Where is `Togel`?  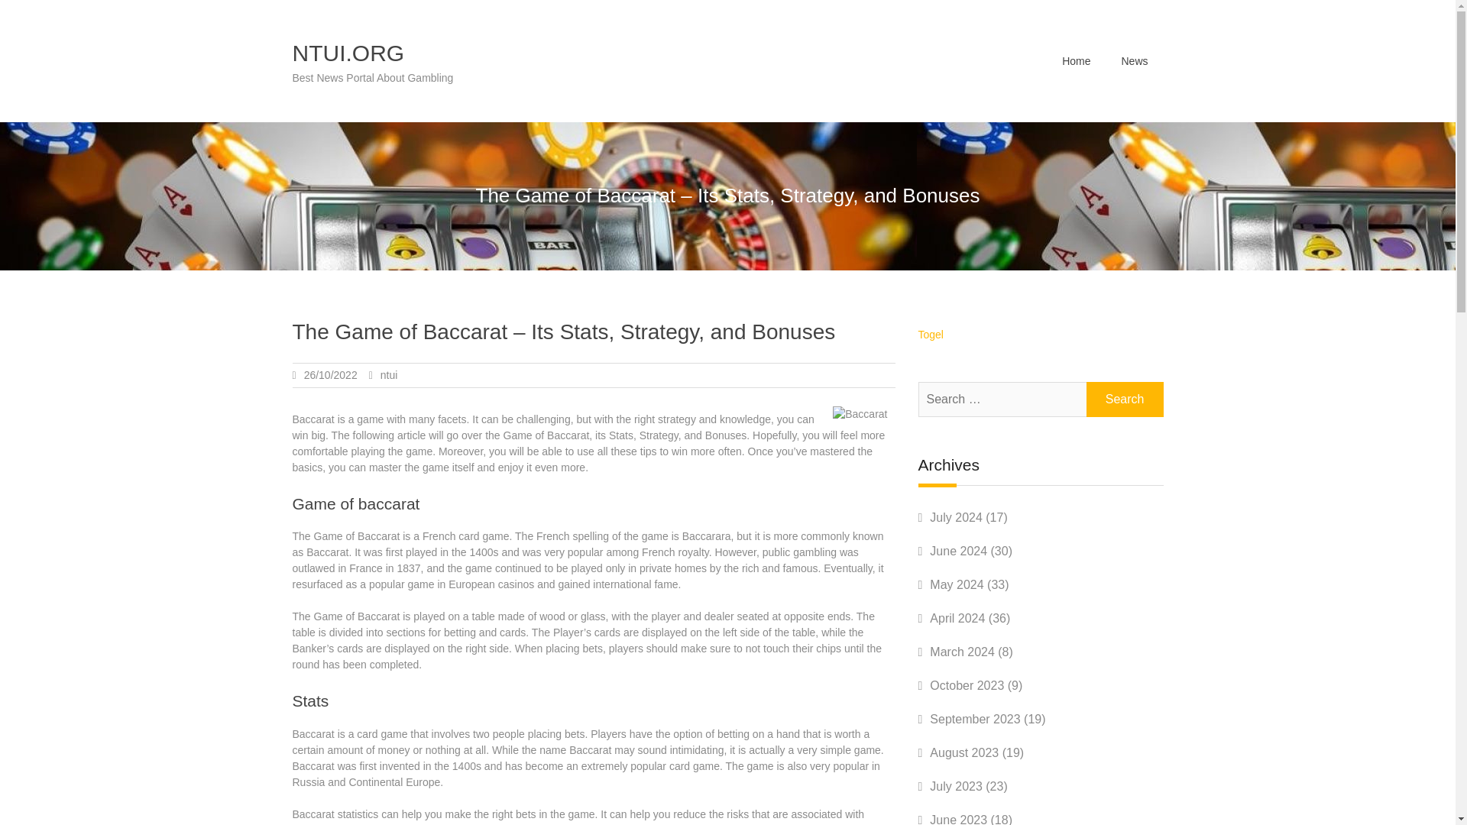
Togel is located at coordinates (931, 335).